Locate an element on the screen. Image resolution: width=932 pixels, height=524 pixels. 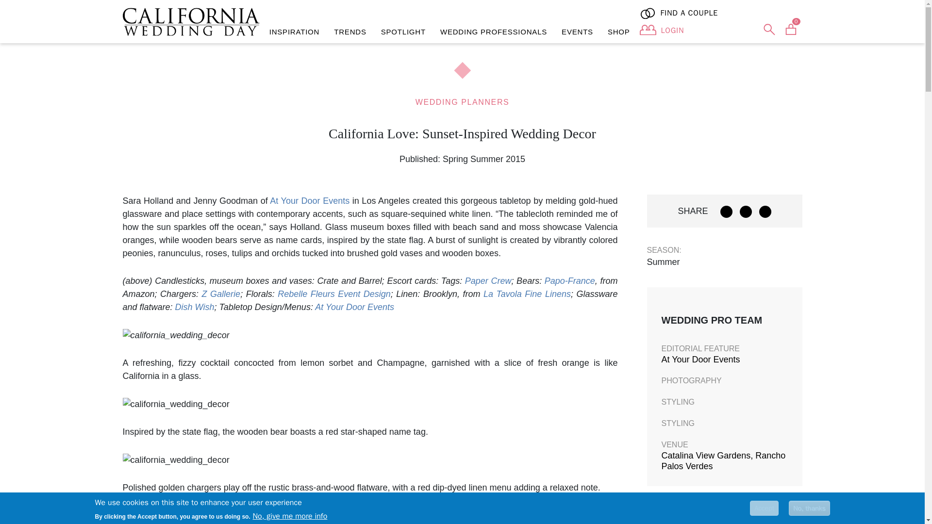
Share to Facebook is located at coordinates (726, 212).